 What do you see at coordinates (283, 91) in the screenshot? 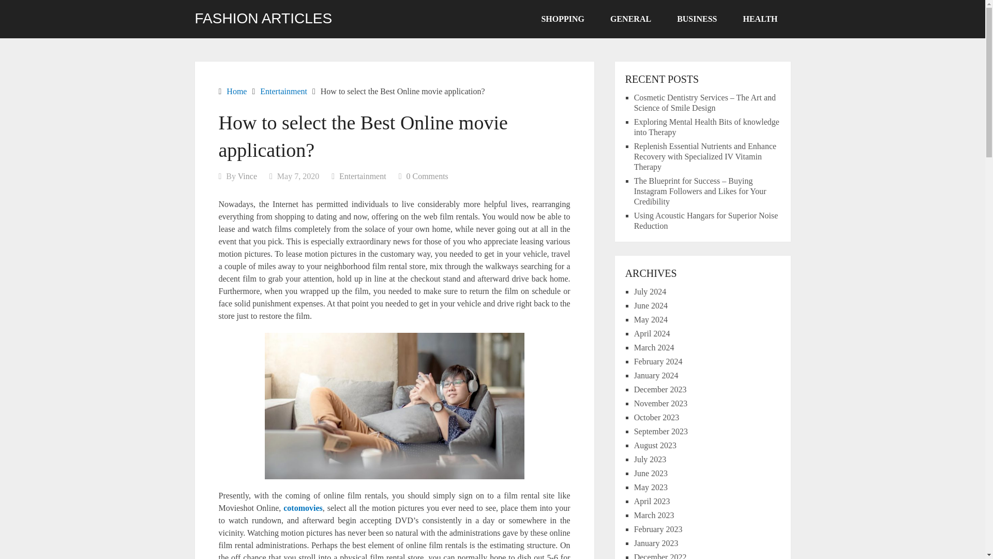
I see `Entertainment` at bounding box center [283, 91].